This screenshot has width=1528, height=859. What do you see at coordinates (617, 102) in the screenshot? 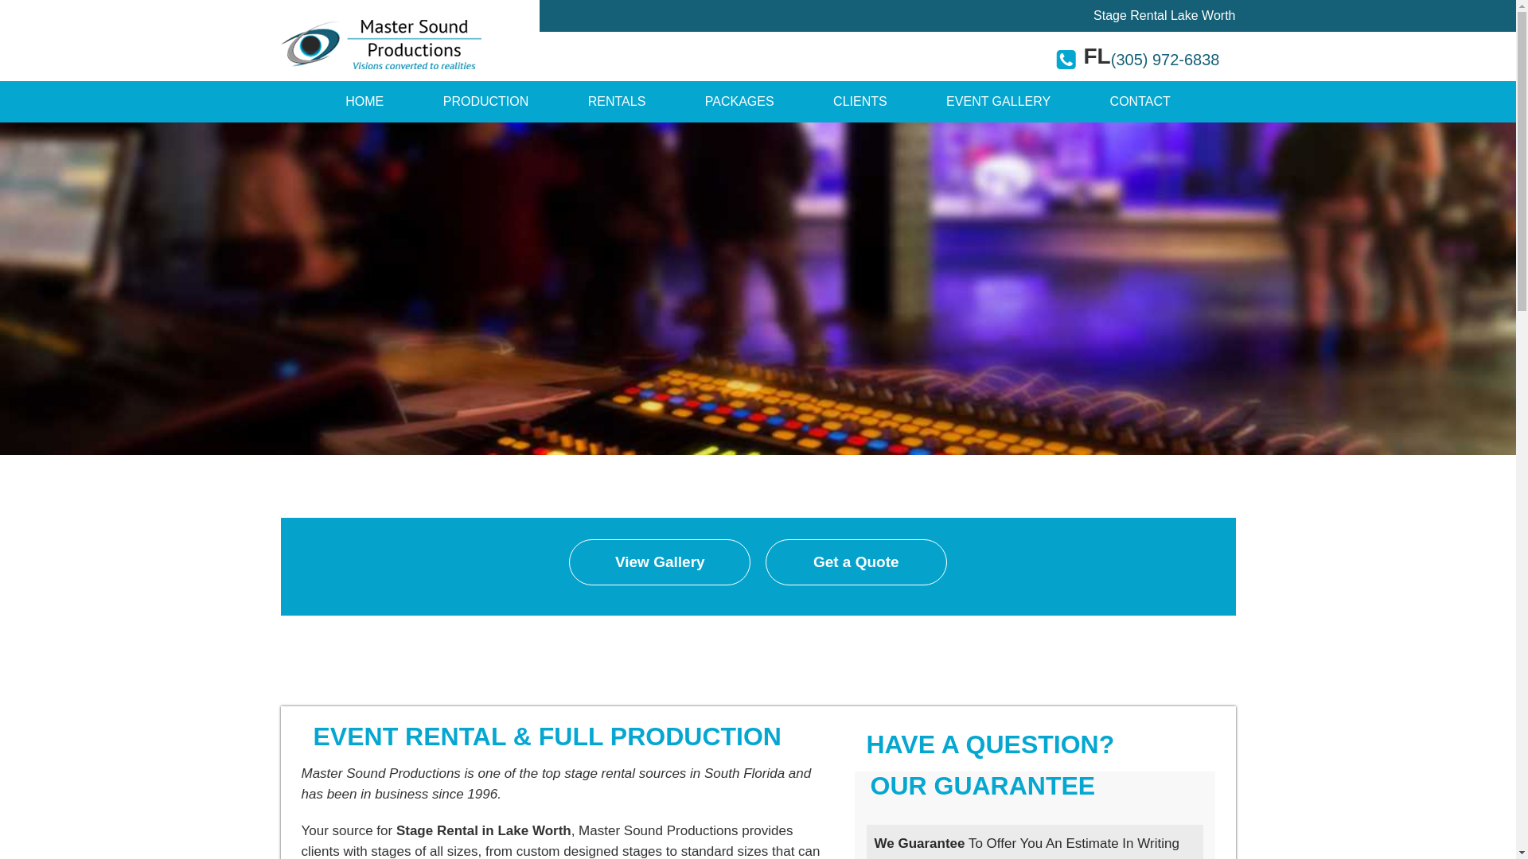
I see `RENTALS` at bounding box center [617, 102].